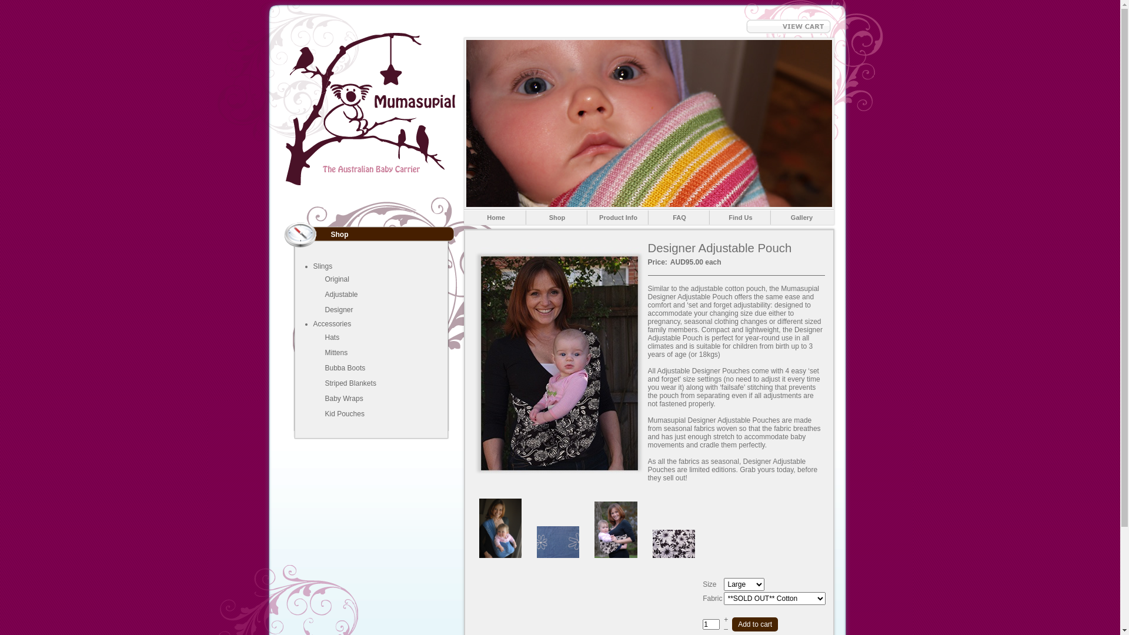 This screenshot has width=1129, height=635. Describe the element at coordinates (801, 219) in the screenshot. I see `Gallery` at that location.